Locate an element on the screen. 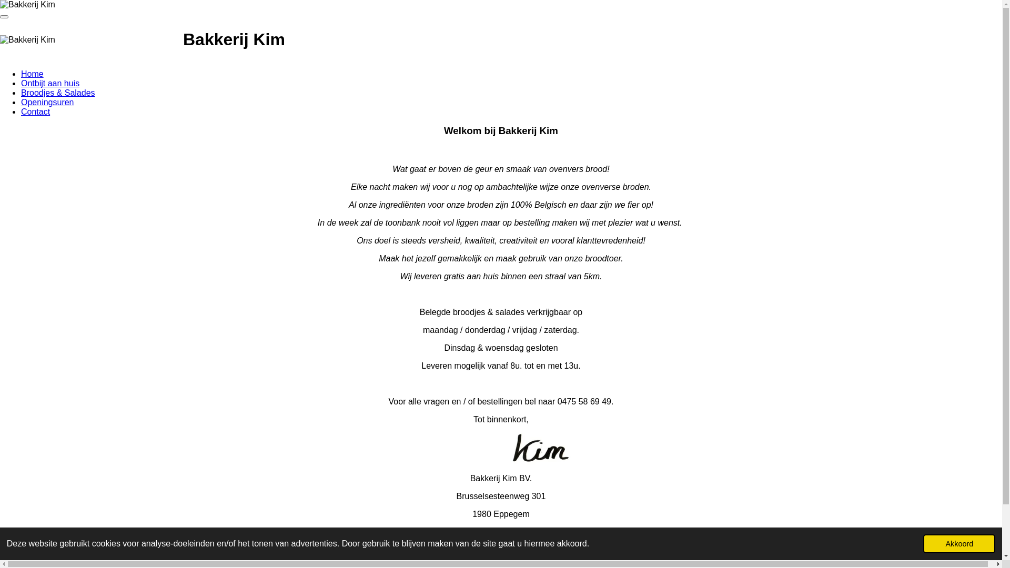 The width and height of the screenshot is (1010, 568). Bakkerij Kim is located at coordinates (27, 5).